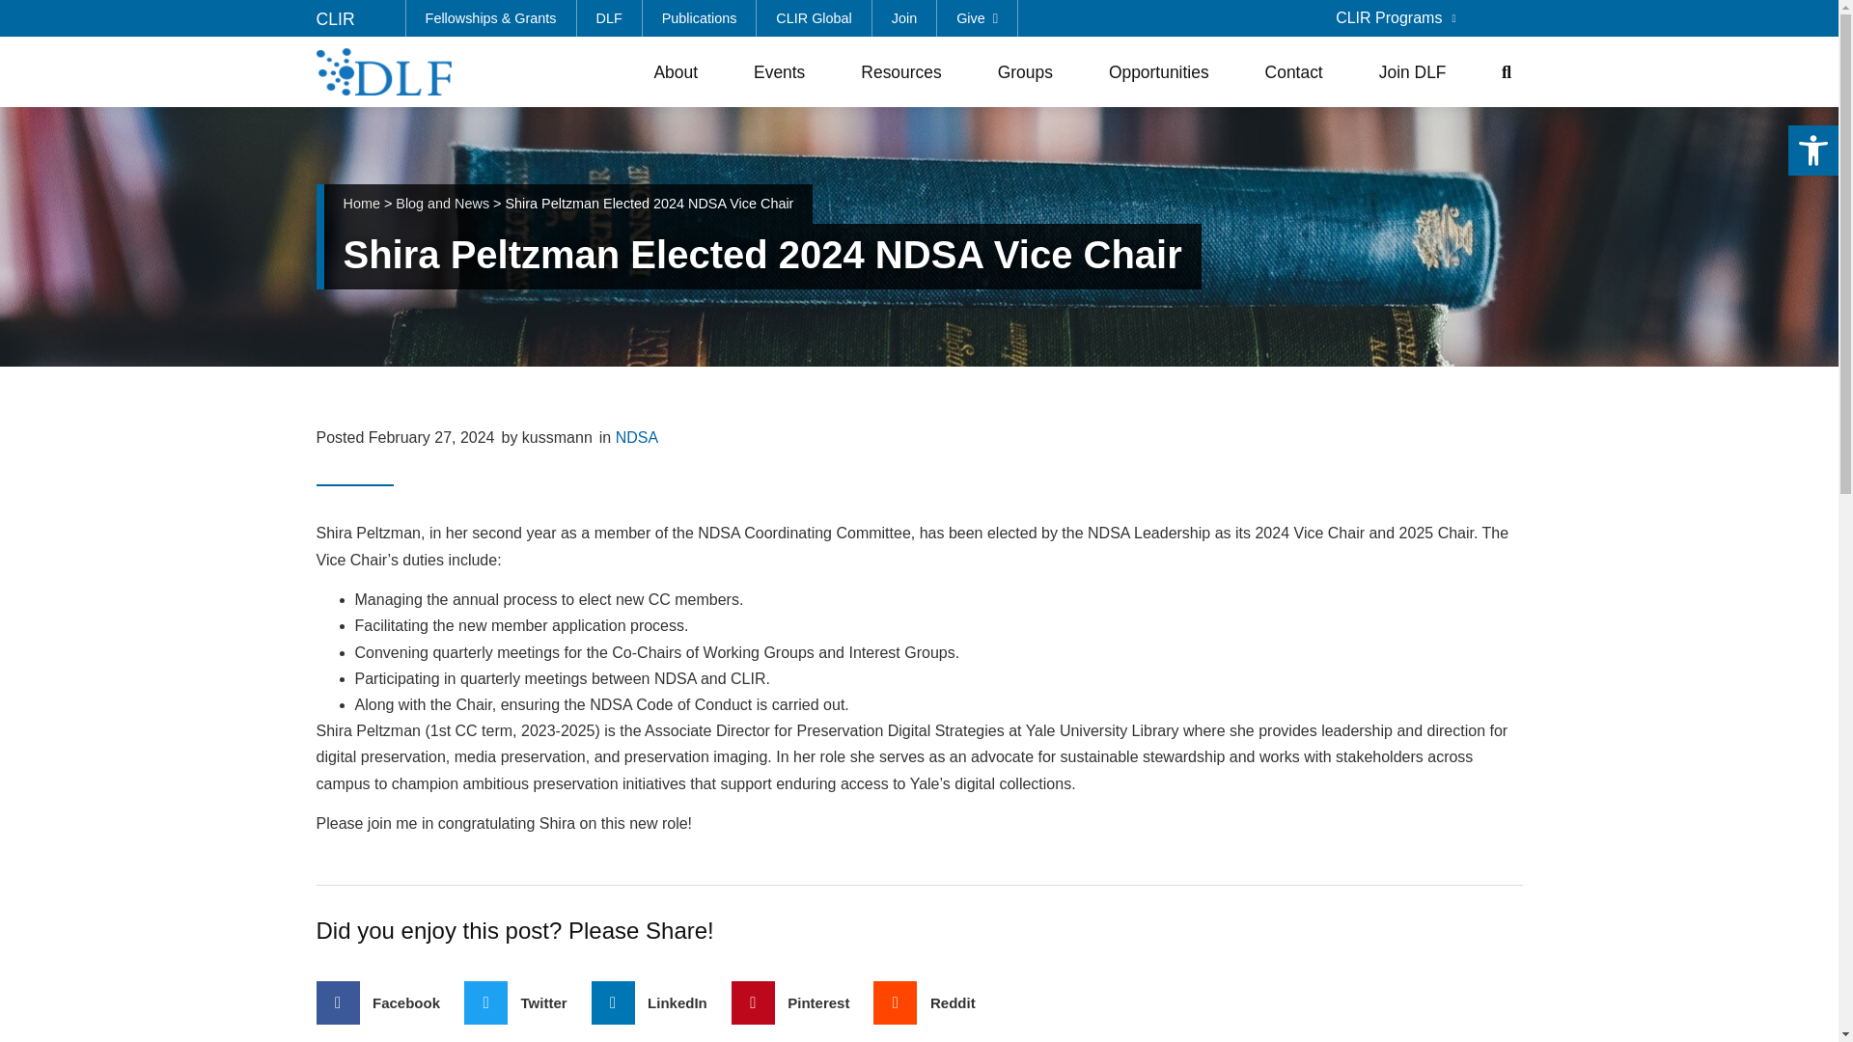 This screenshot has width=1853, height=1042. What do you see at coordinates (336, 19) in the screenshot?
I see `CLIR` at bounding box center [336, 19].